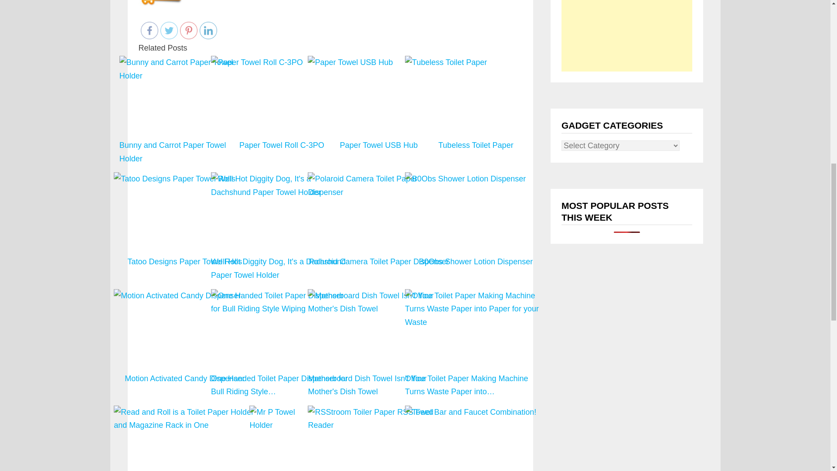 This screenshot has width=837, height=471. What do you see at coordinates (169, 30) in the screenshot?
I see `Twitter` at bounding box center [169, 30].